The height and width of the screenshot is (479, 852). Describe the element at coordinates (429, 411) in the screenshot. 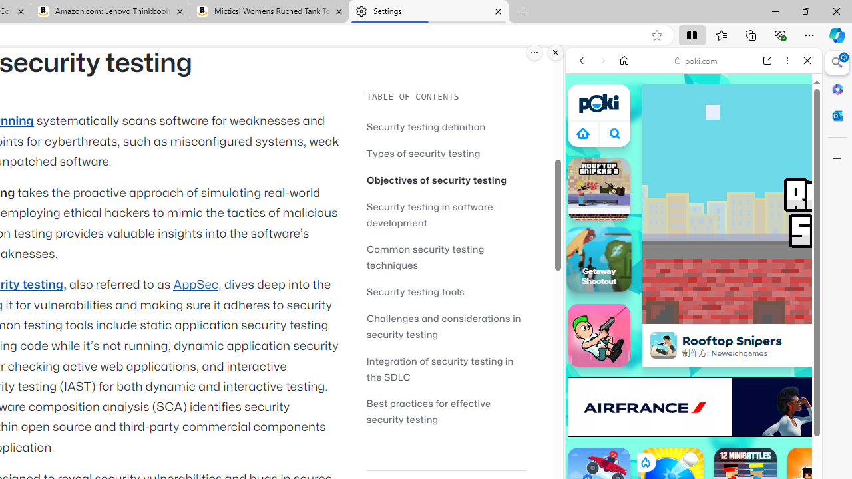

I see `Best practices for effective security testing` at that location.